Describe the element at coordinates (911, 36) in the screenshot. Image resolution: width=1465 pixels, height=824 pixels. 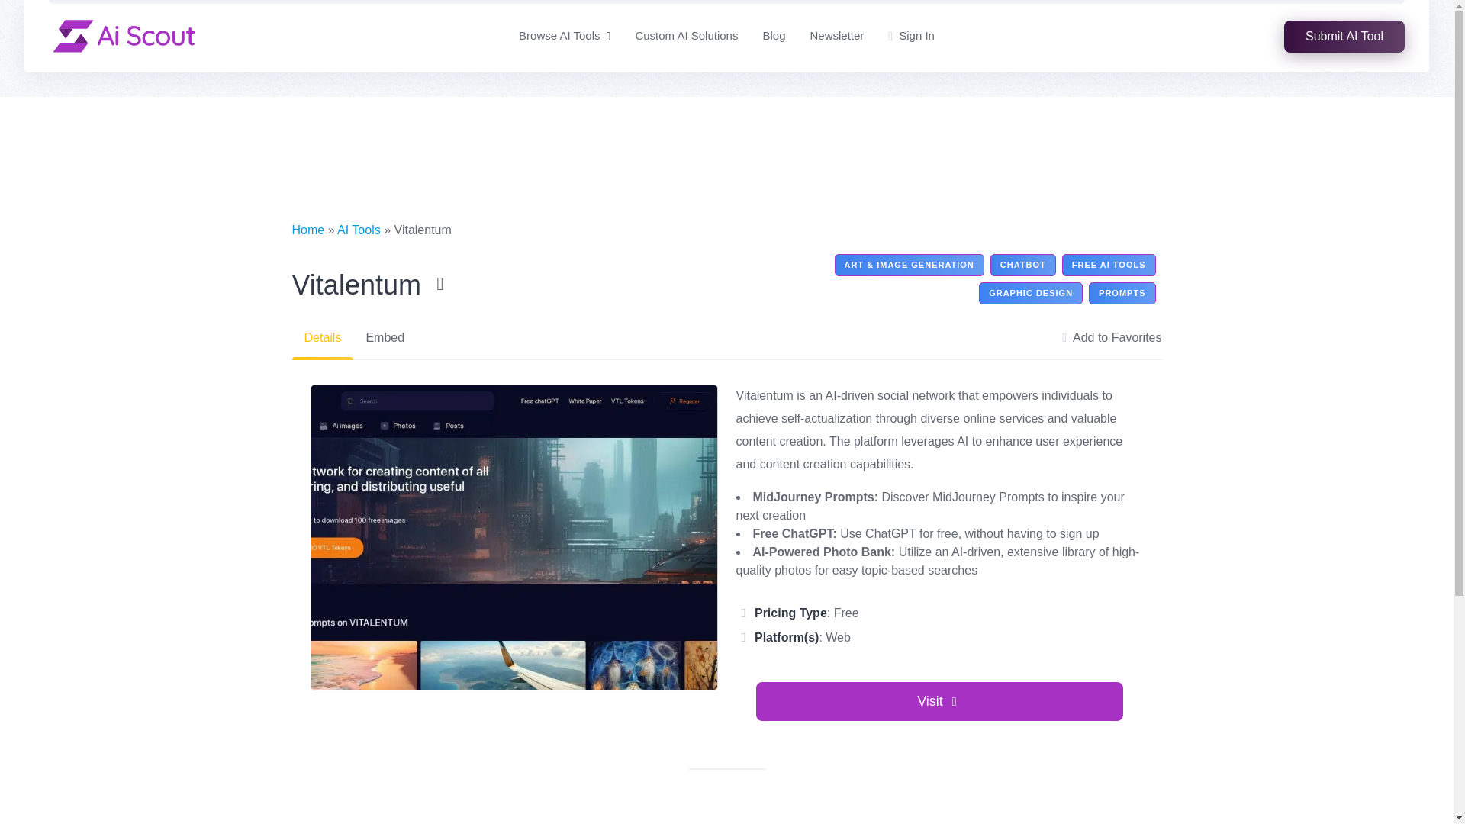
I see `Sign In` at that location.